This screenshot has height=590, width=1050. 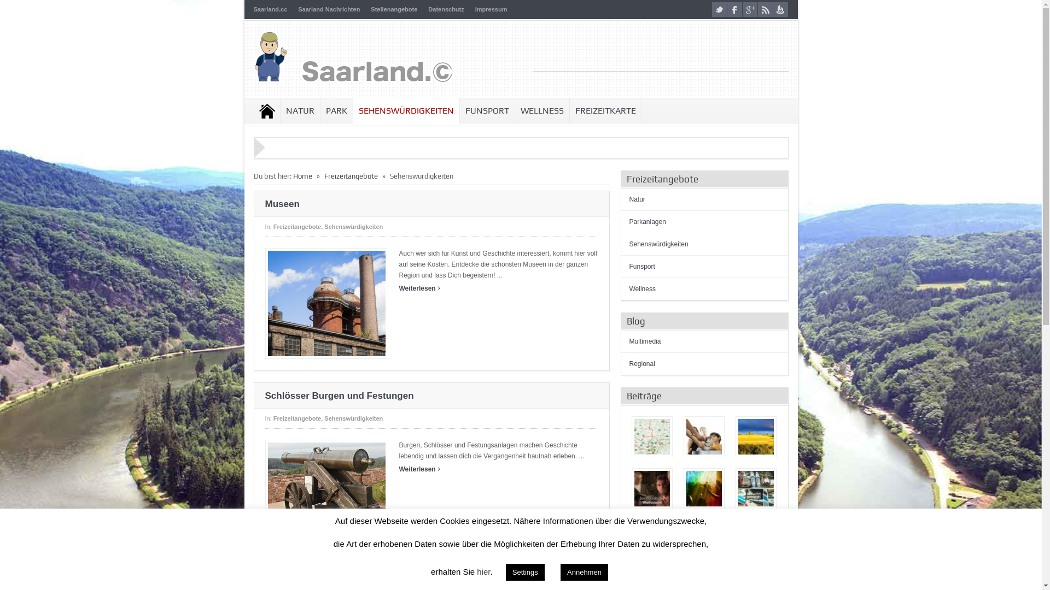 I want to click on Stellenangebote, so click(x=394, y=9).